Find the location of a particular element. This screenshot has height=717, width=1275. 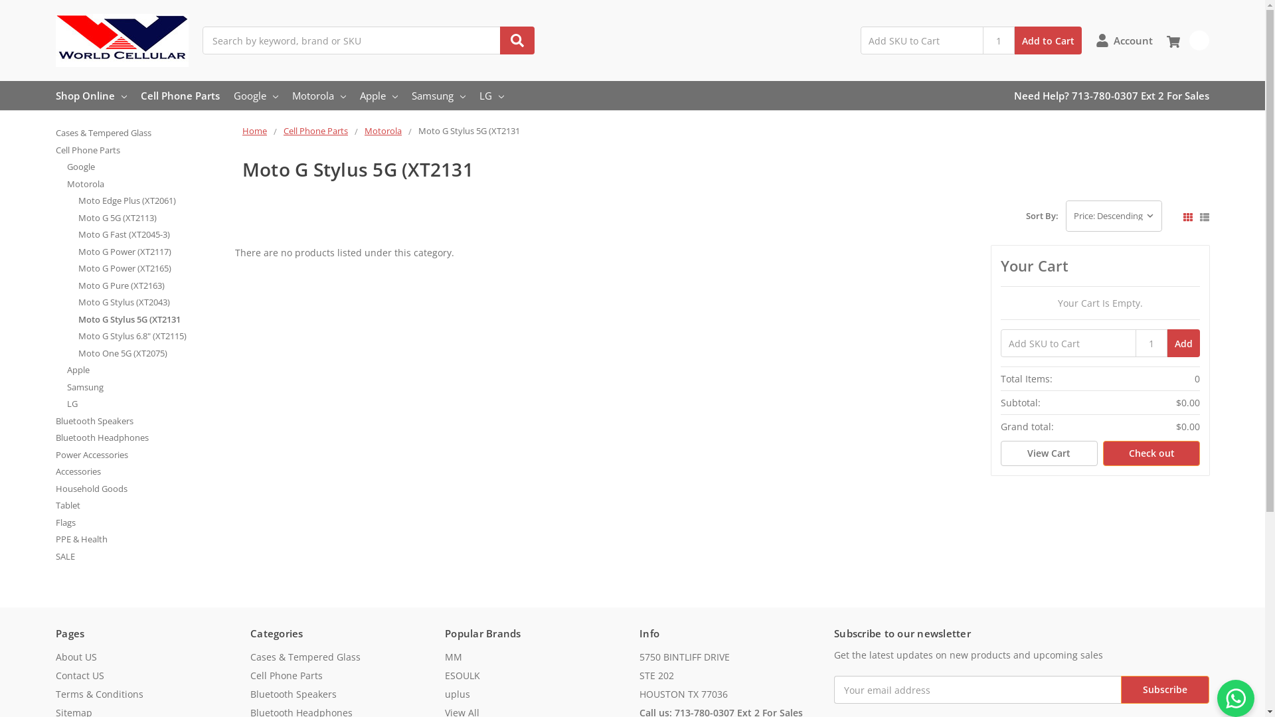

Bluetooth Speakers is located at coordinates (294, 694).